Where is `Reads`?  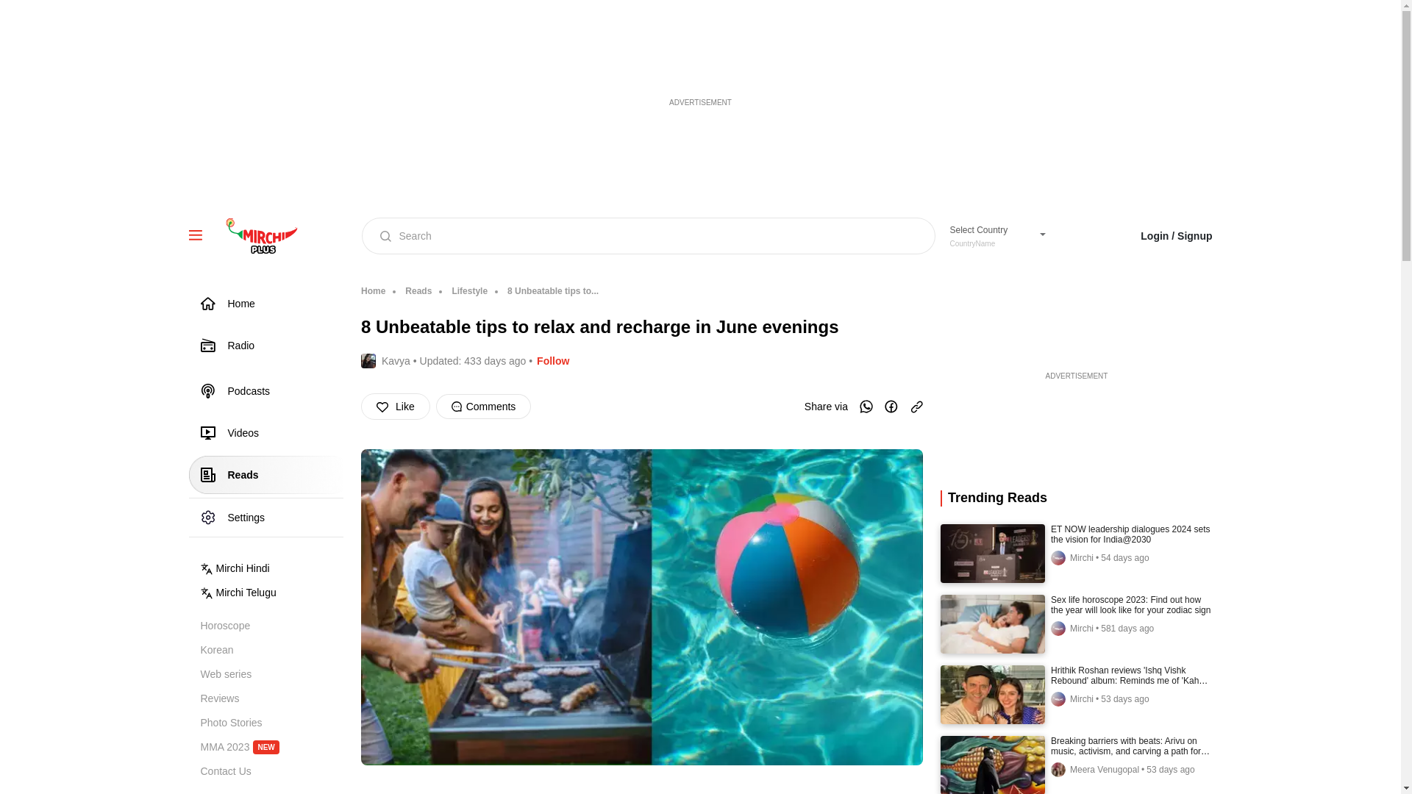 Reads is located at coordinates (412, 291).